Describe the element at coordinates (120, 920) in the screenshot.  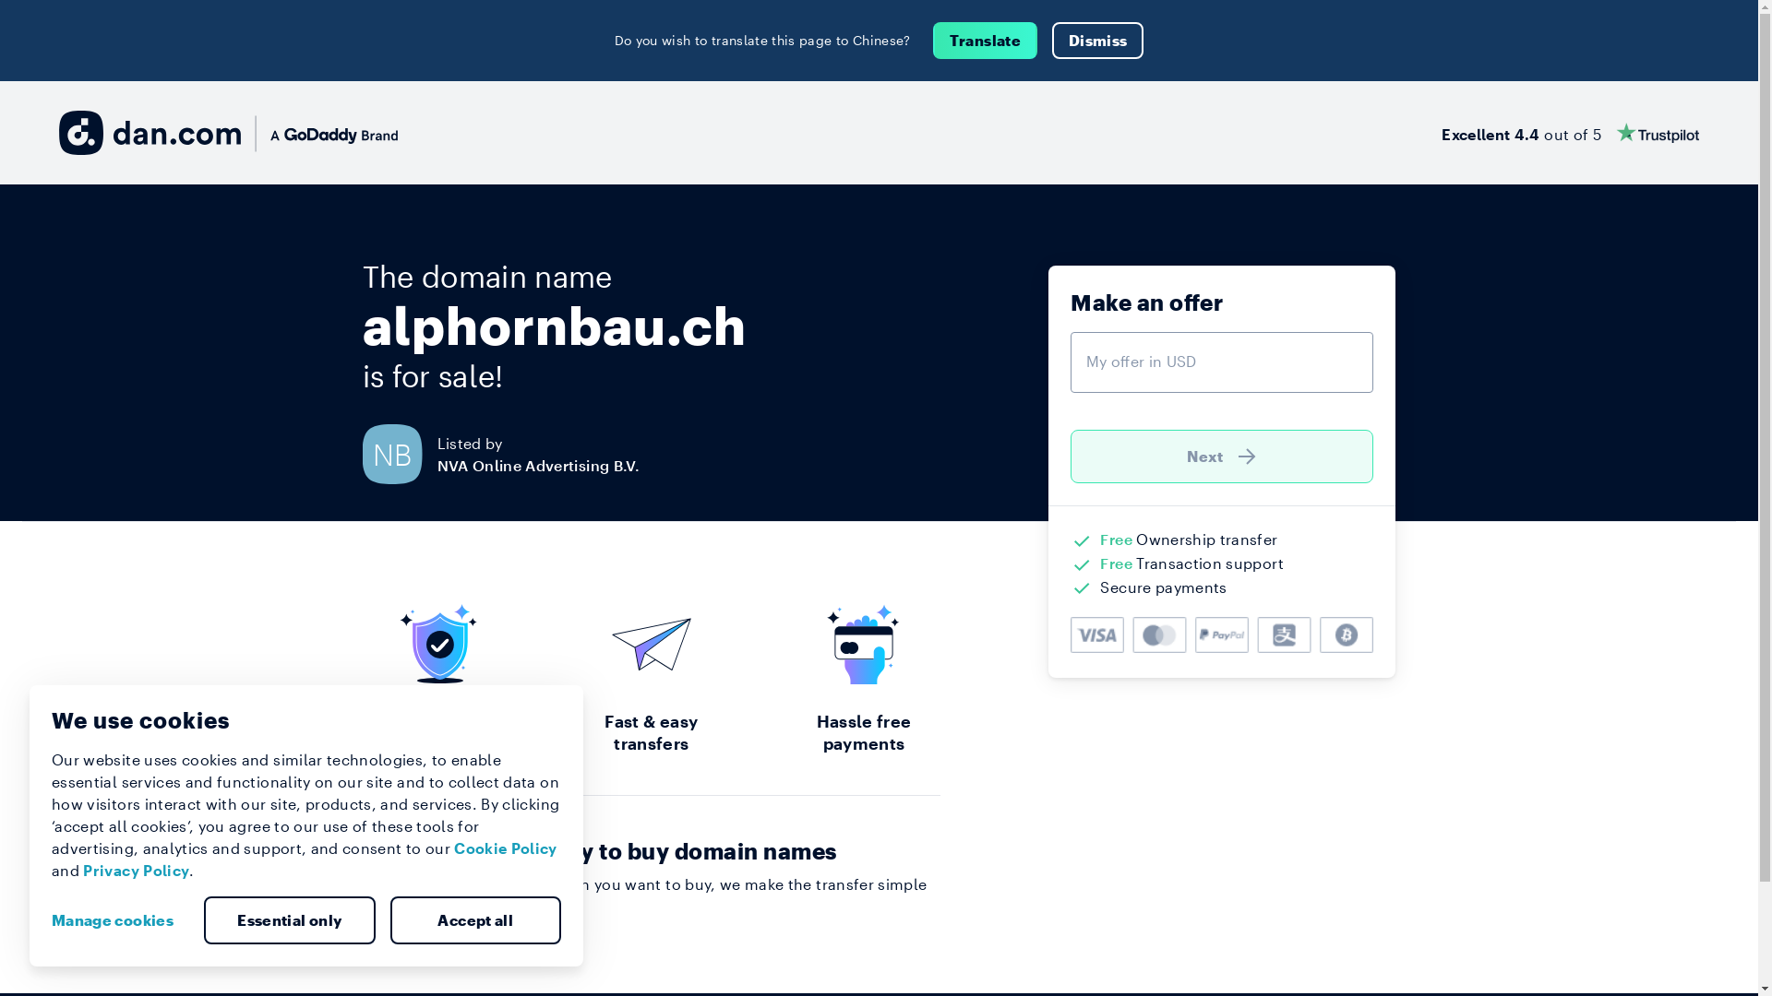
I see `Manage cookies` at that location.